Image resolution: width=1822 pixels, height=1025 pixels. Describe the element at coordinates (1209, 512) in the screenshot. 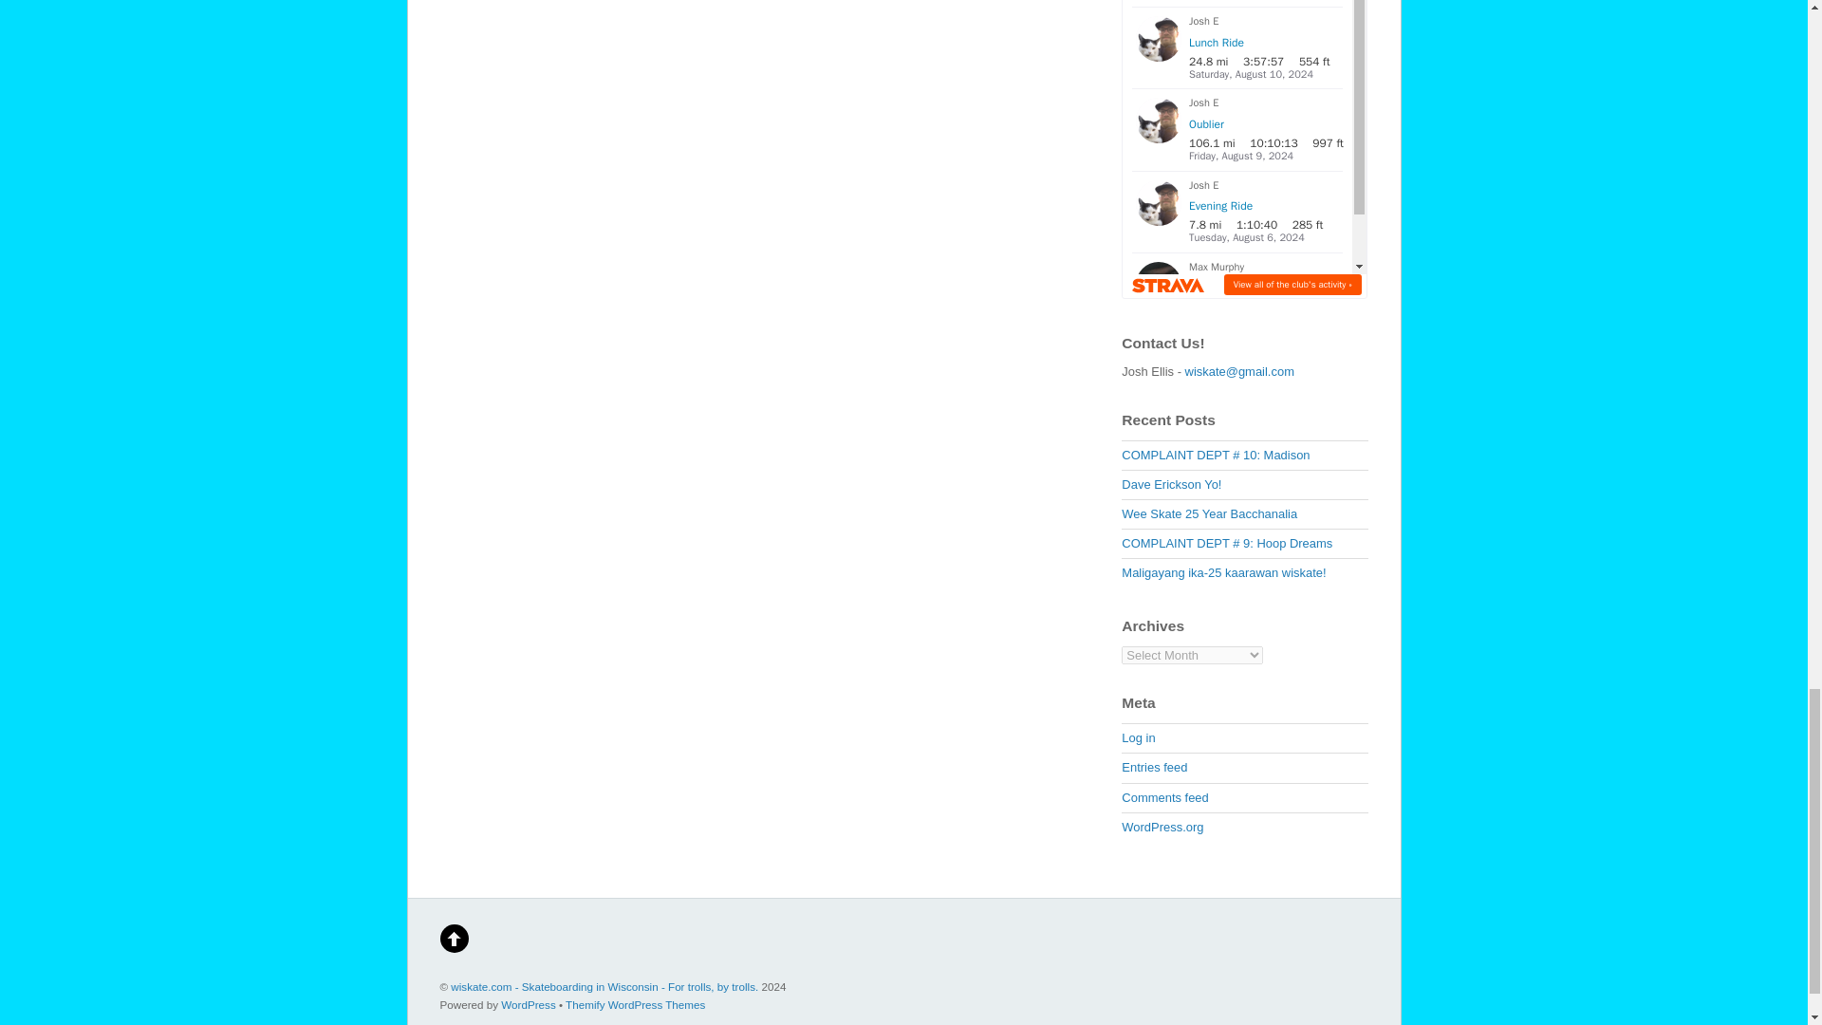

I see `Wee Skate 25 Year Bacchanalia` at that location.